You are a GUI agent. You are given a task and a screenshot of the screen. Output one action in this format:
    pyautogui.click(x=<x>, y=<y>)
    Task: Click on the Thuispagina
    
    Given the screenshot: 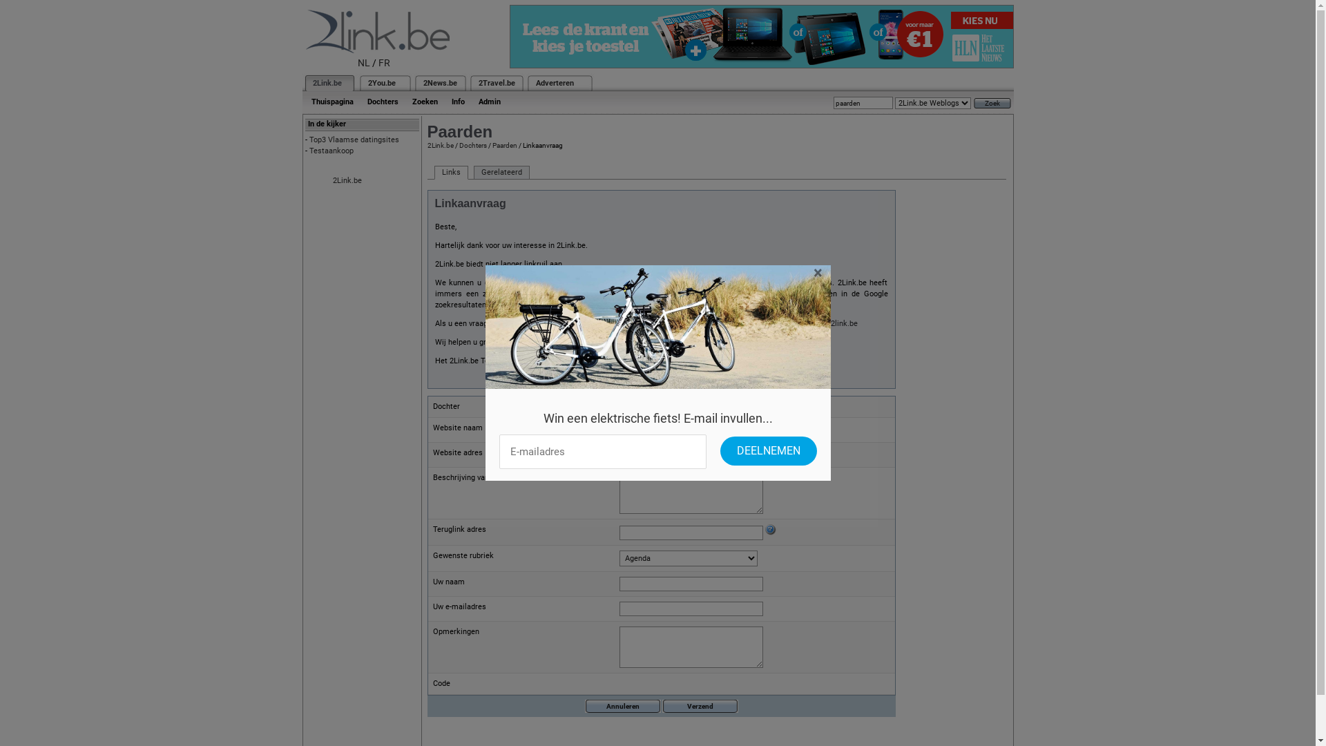 What is the action you would take?
    pyautogui.click(x=331, y=102)
    